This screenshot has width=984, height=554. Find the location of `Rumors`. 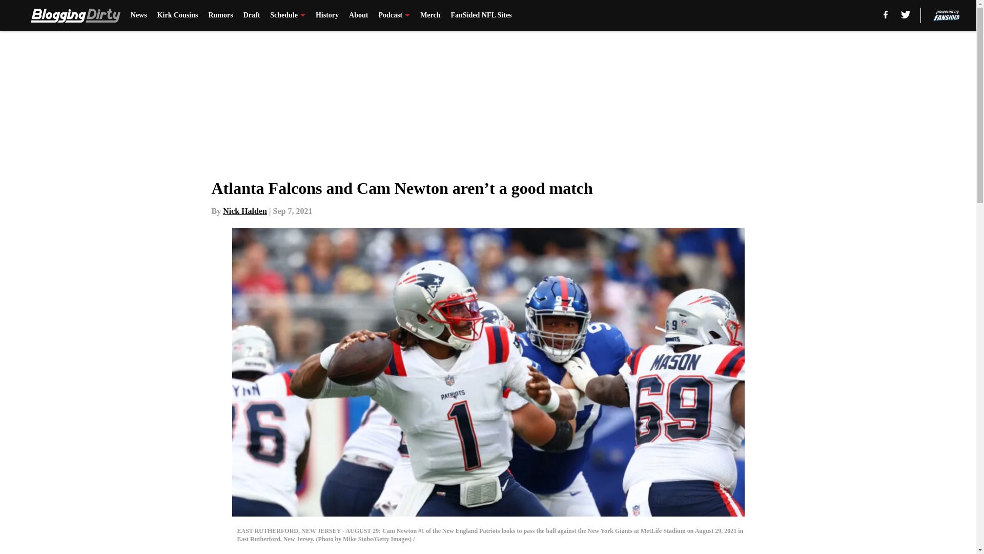

Rumors is located at coordinates (220, 15).